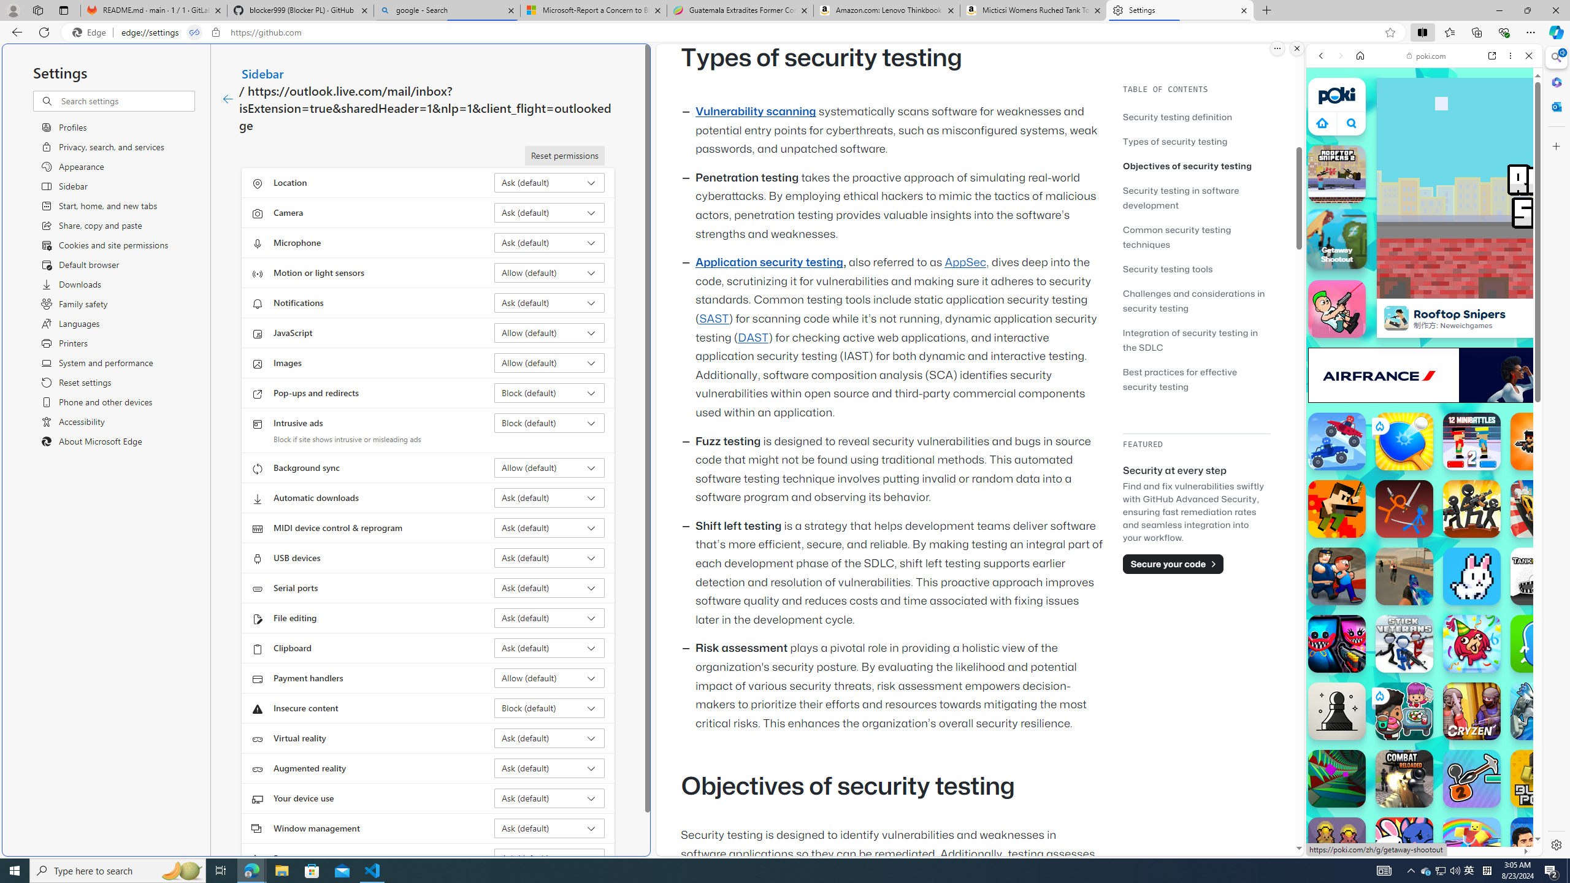 Image resolution: width=1570 pixels, height=883 pixels. What do you see at coordinates (1196, 237) in the screenshot?
I see `Common security testing techniques` at bounding box center [1196, 237].